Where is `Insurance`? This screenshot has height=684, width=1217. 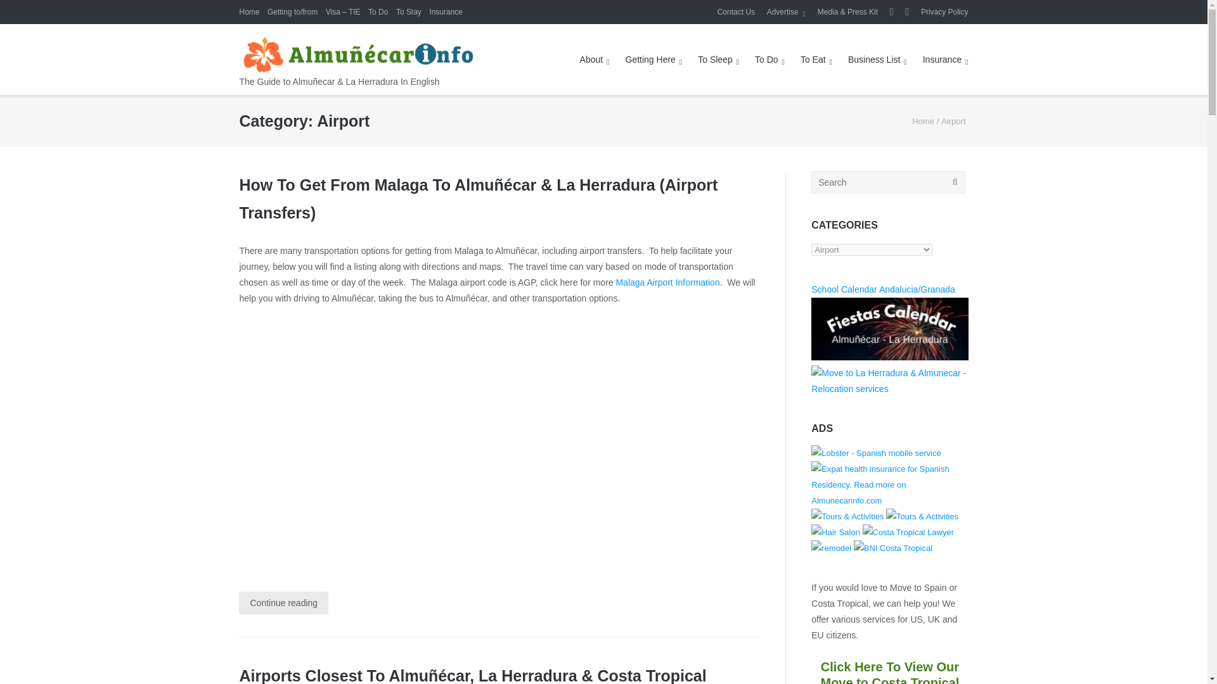 Insurance is located at coordinates (446, 11).